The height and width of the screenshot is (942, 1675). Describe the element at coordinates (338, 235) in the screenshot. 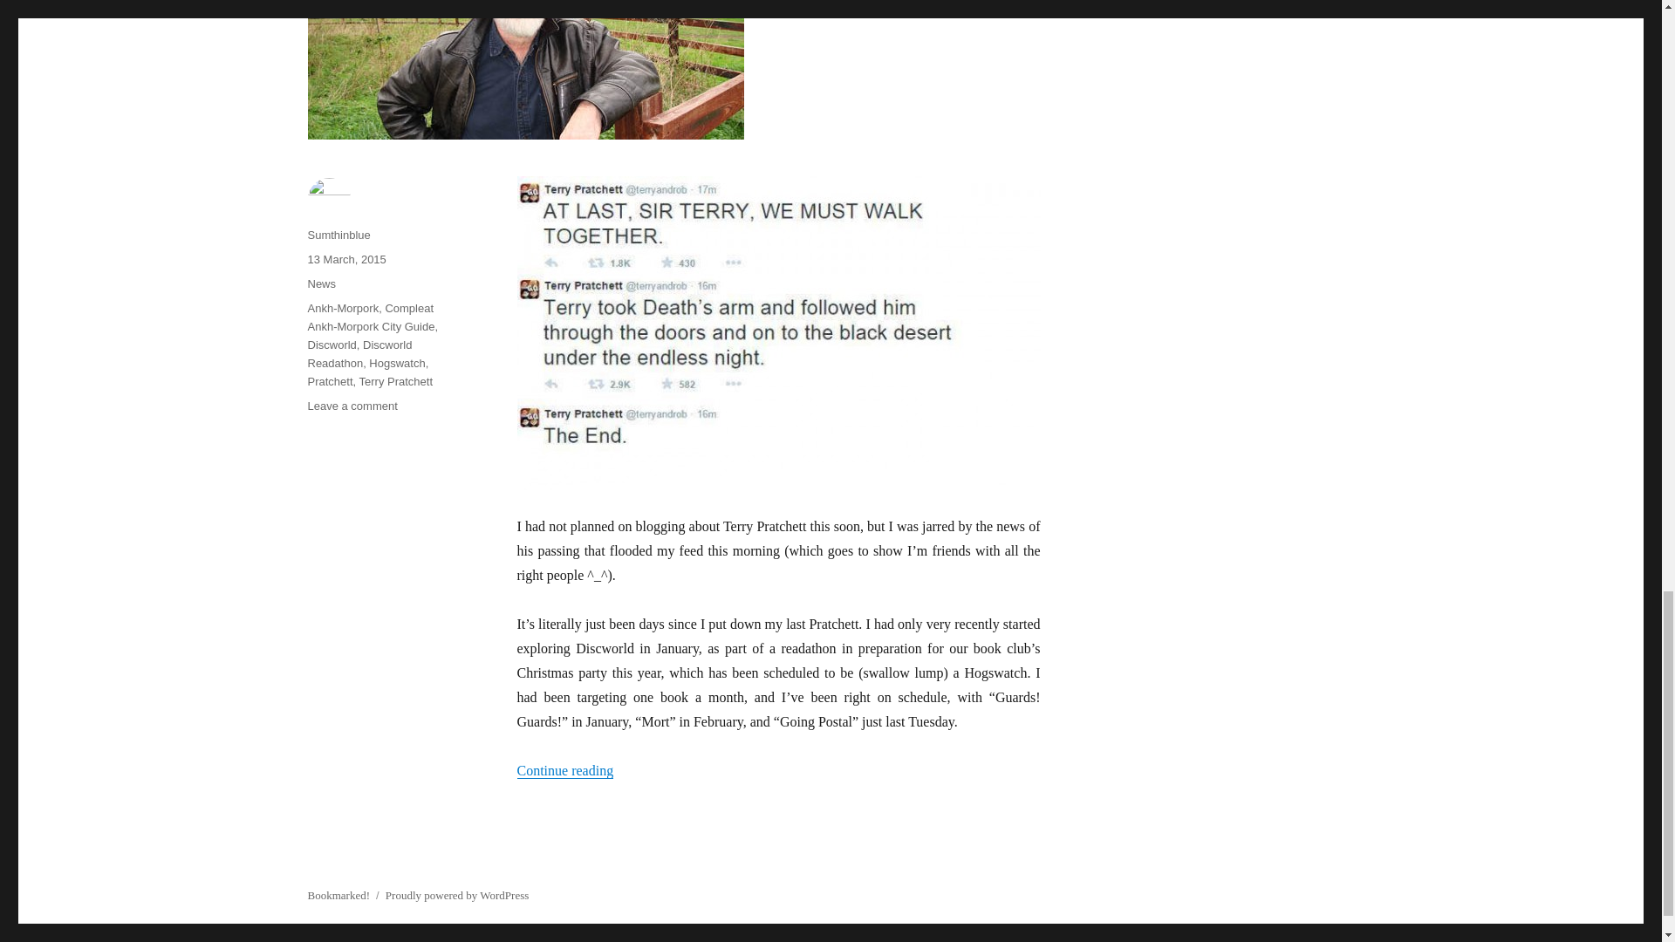

I see `Sumthinblue` at that location.